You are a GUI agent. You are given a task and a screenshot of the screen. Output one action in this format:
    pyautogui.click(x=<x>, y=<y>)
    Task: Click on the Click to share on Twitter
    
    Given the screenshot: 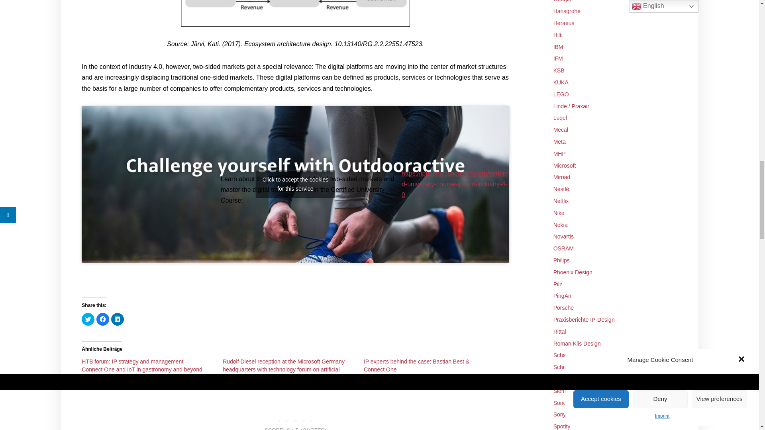 What is the action you would take?
    pyautogui.click(x=88, y=319)
    